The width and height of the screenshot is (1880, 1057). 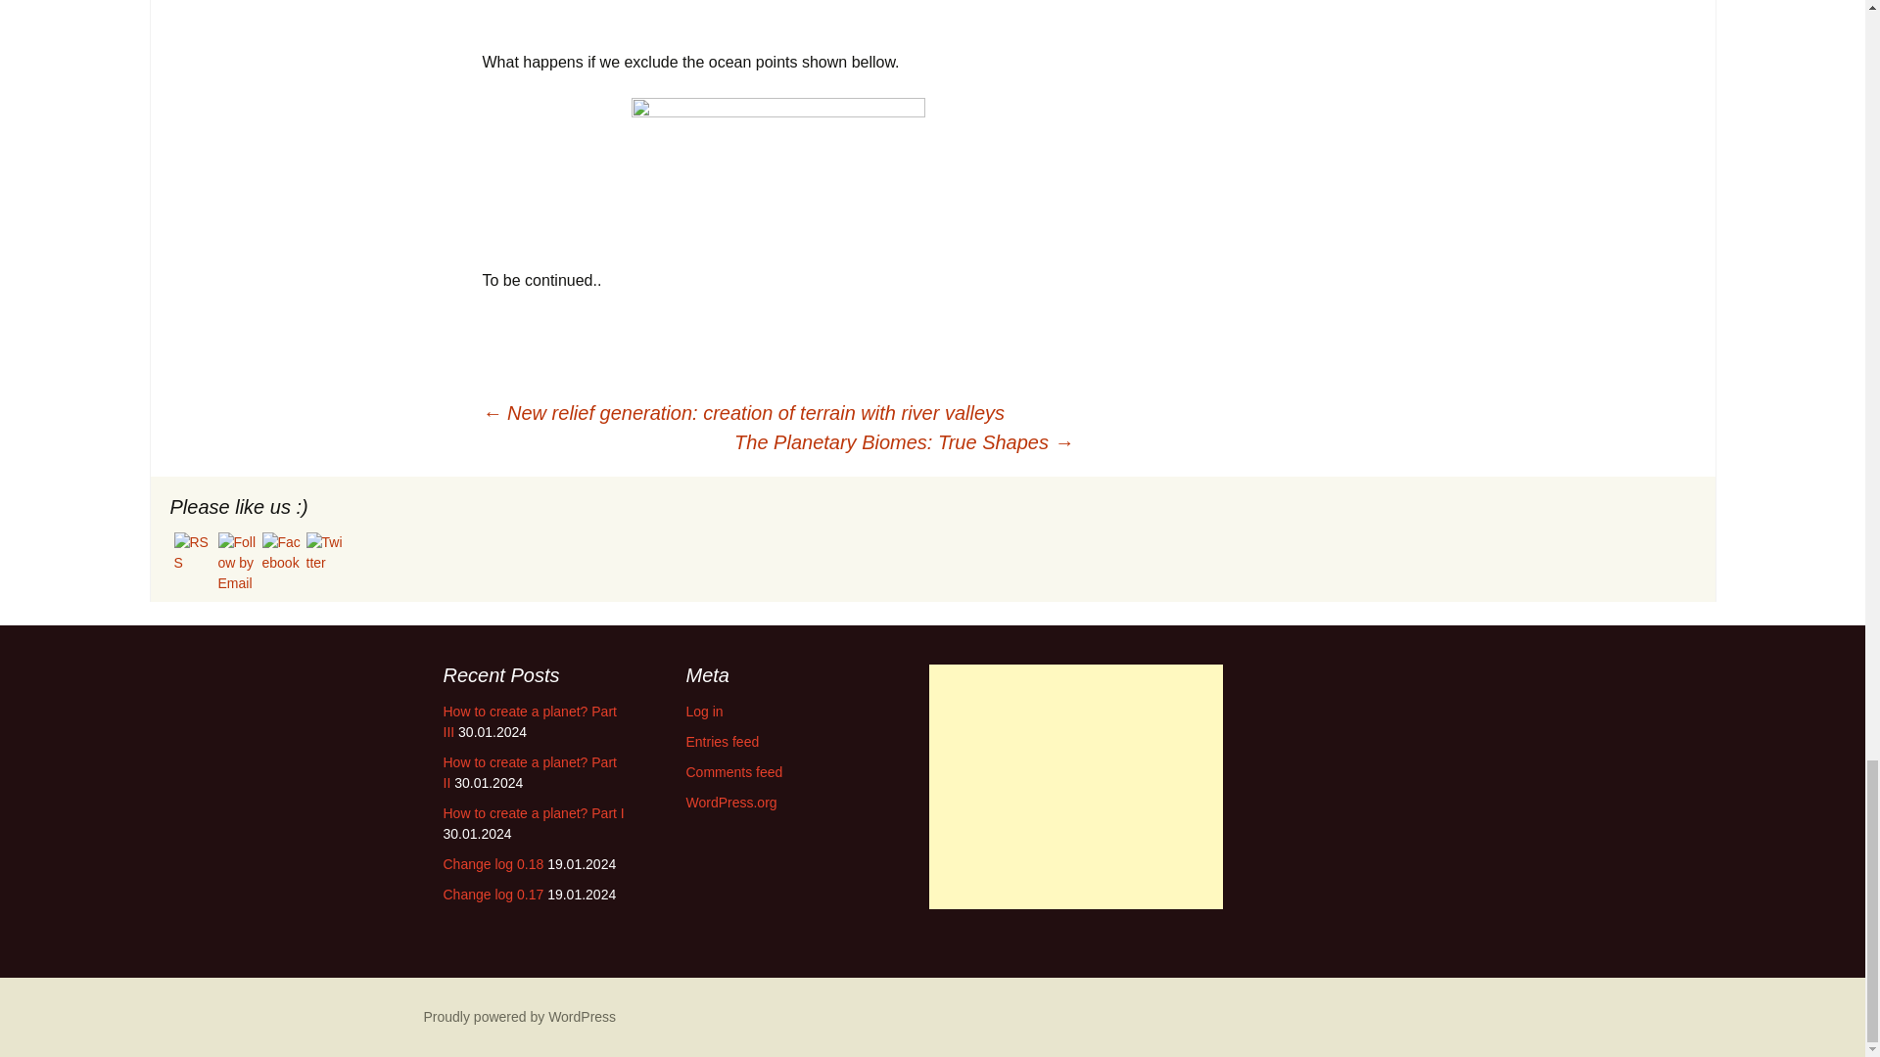 I want to click on Change log 0.17, so click(x=492, y=895).